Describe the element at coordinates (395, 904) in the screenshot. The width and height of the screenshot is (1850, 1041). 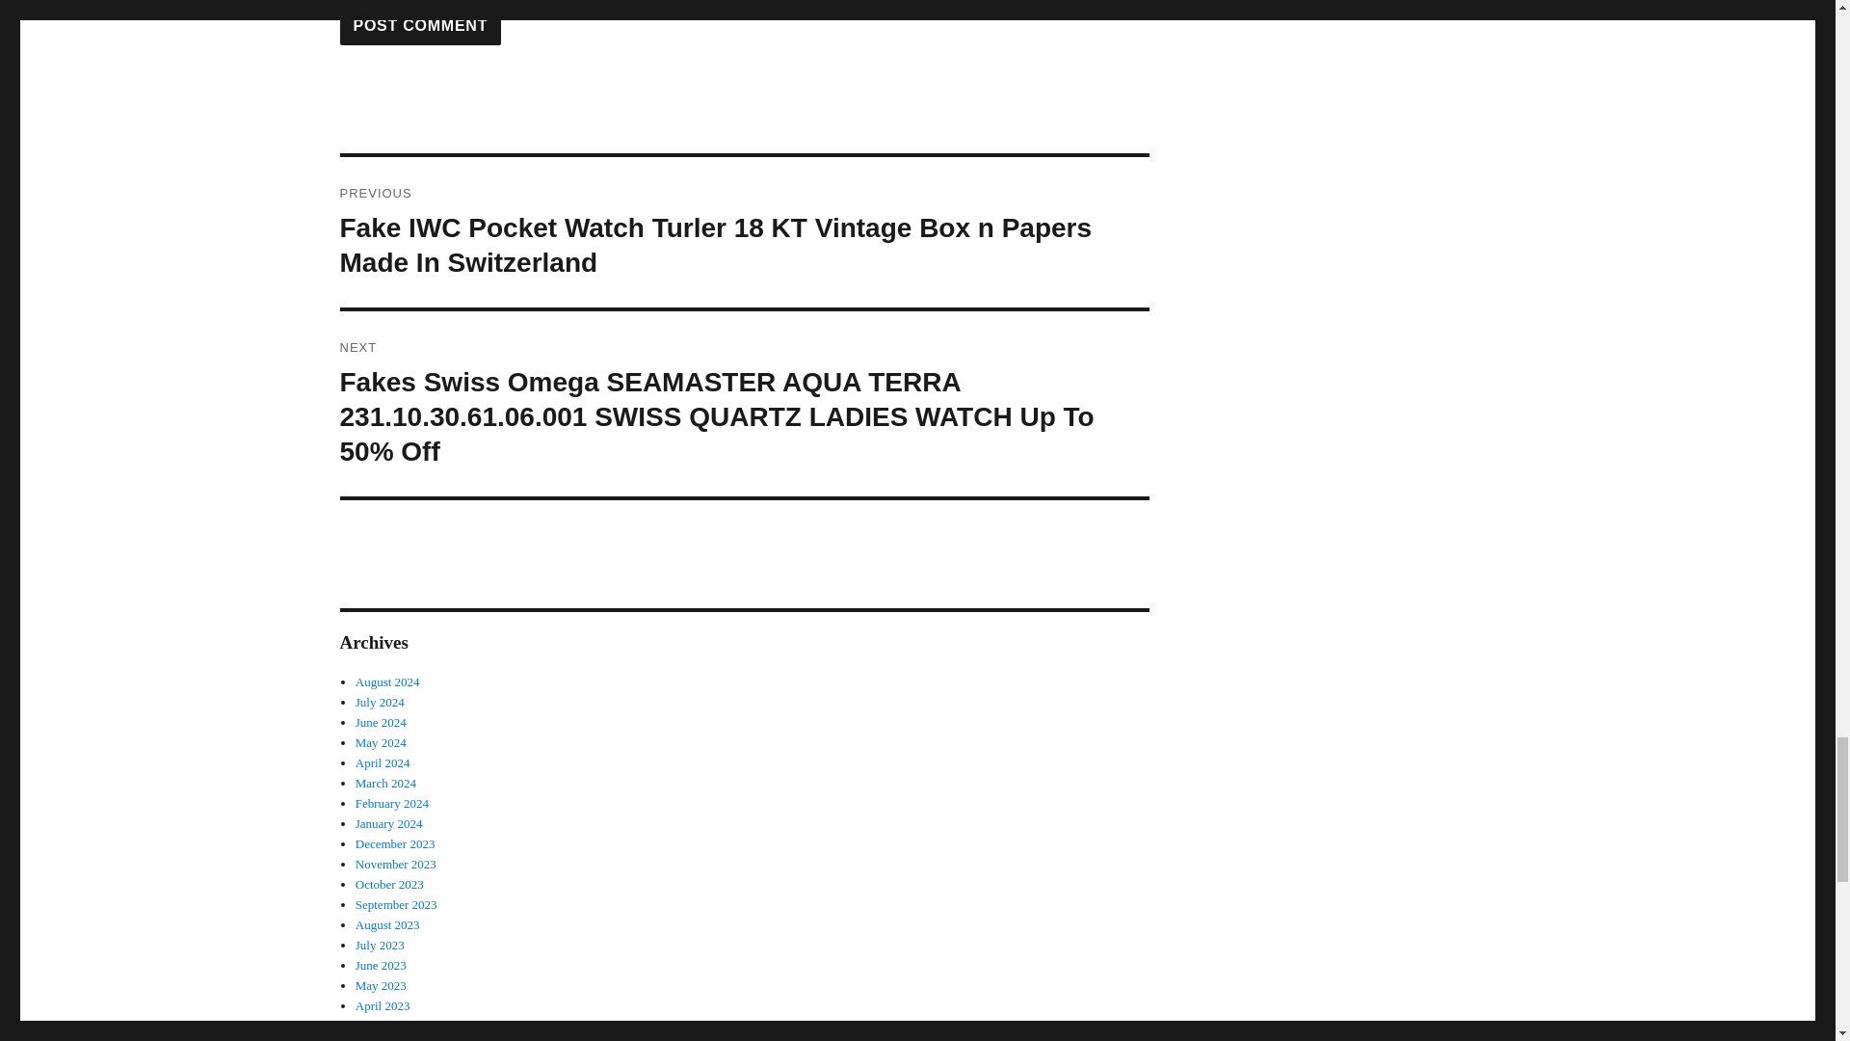
I see `September 2023` at that location.